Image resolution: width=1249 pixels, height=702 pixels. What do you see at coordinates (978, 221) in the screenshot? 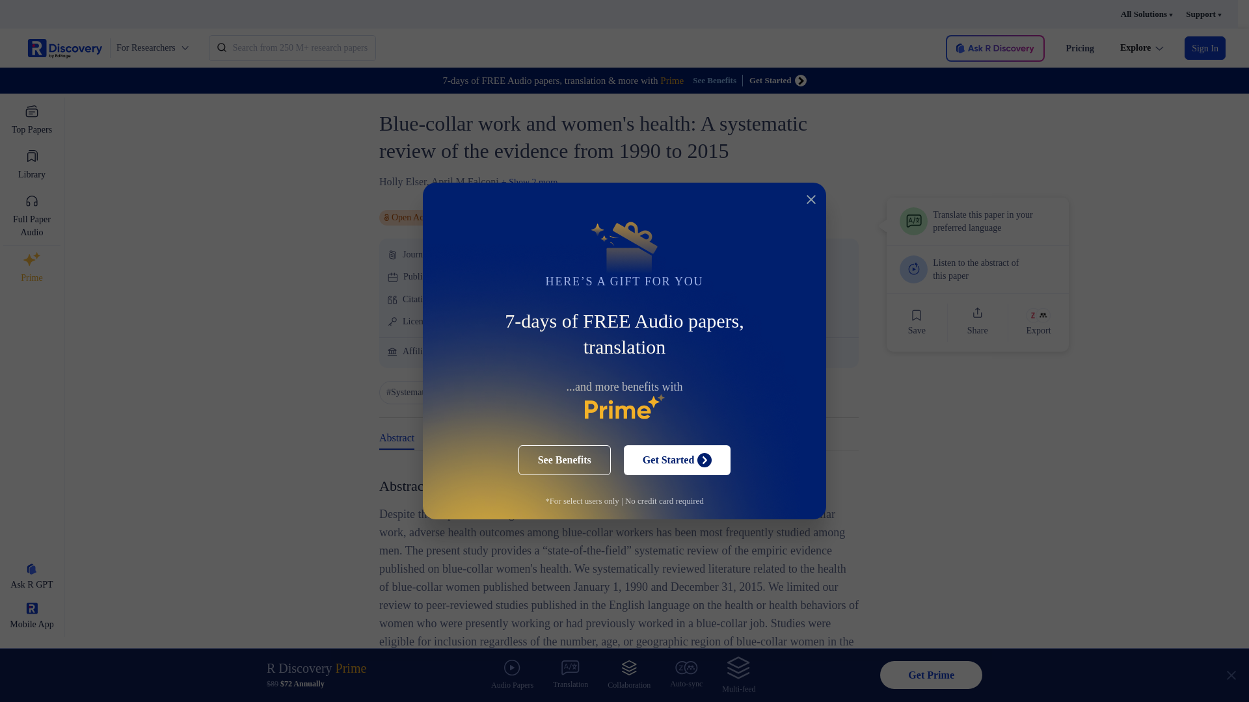
I see `Translate this paper in your preferred language` at bounding box center [978, 221].